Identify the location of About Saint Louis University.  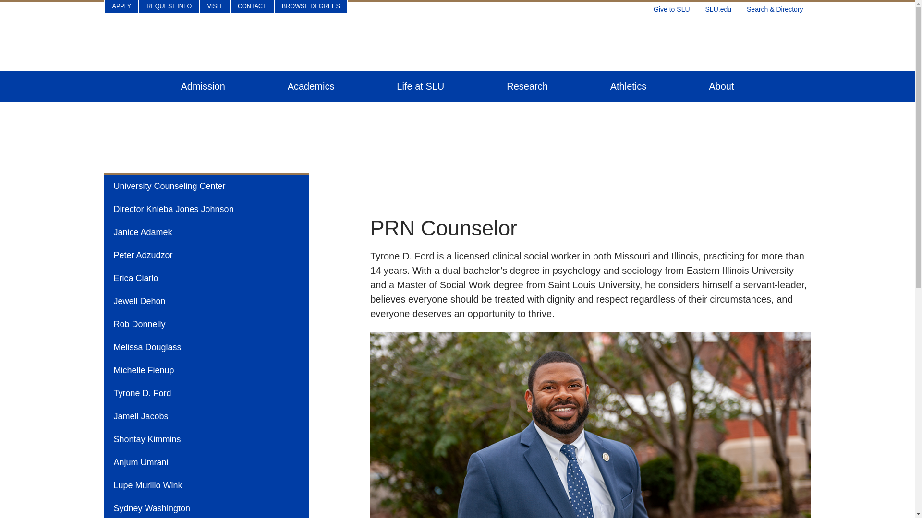
(721, 86).